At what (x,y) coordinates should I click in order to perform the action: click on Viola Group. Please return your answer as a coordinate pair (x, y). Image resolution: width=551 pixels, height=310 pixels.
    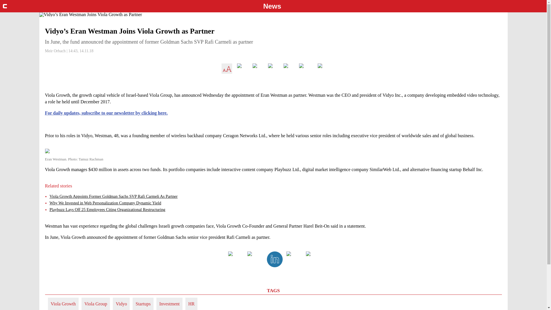
    Looking at the image, I should click on (96, 304).